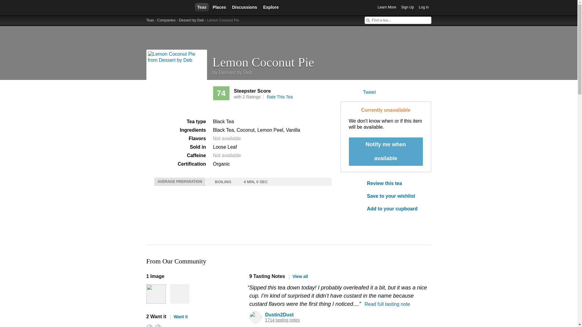 The height and width of the screenshot is (327, 582). I want to click on Sign Up, so click(407, 7).